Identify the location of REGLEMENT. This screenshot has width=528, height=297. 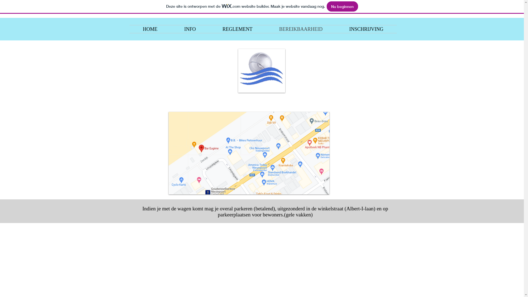
(237, 29).